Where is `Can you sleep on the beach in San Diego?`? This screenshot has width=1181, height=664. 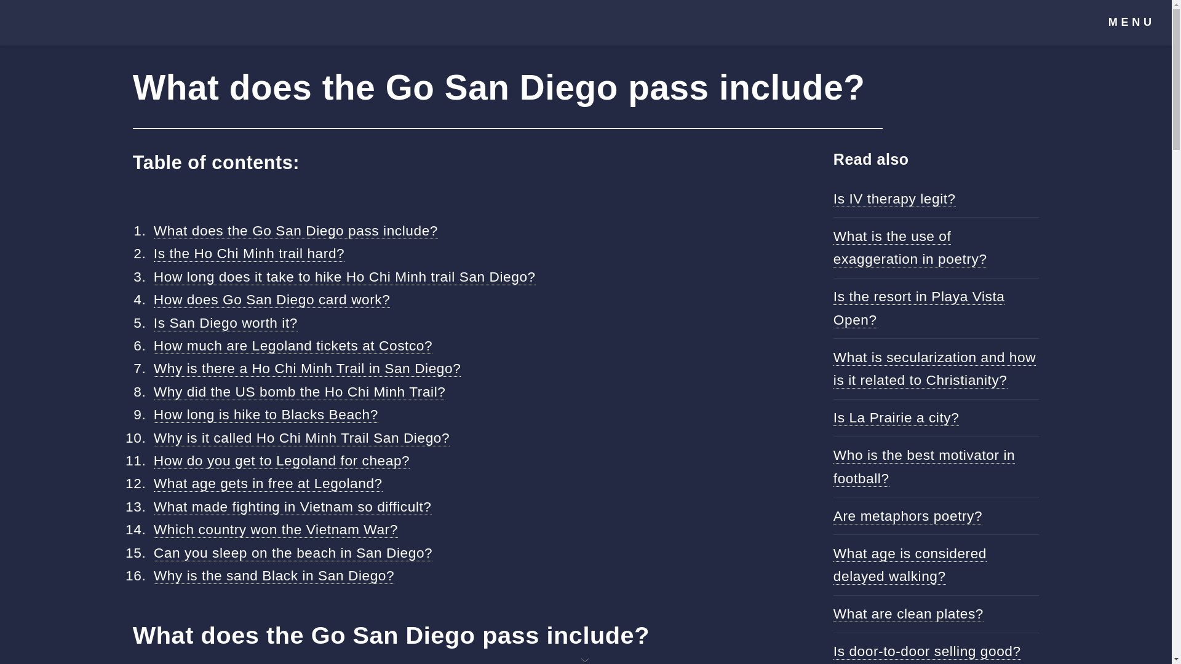 Can you sleep on the beach in San Diego? is located at coordinates (293, 552).